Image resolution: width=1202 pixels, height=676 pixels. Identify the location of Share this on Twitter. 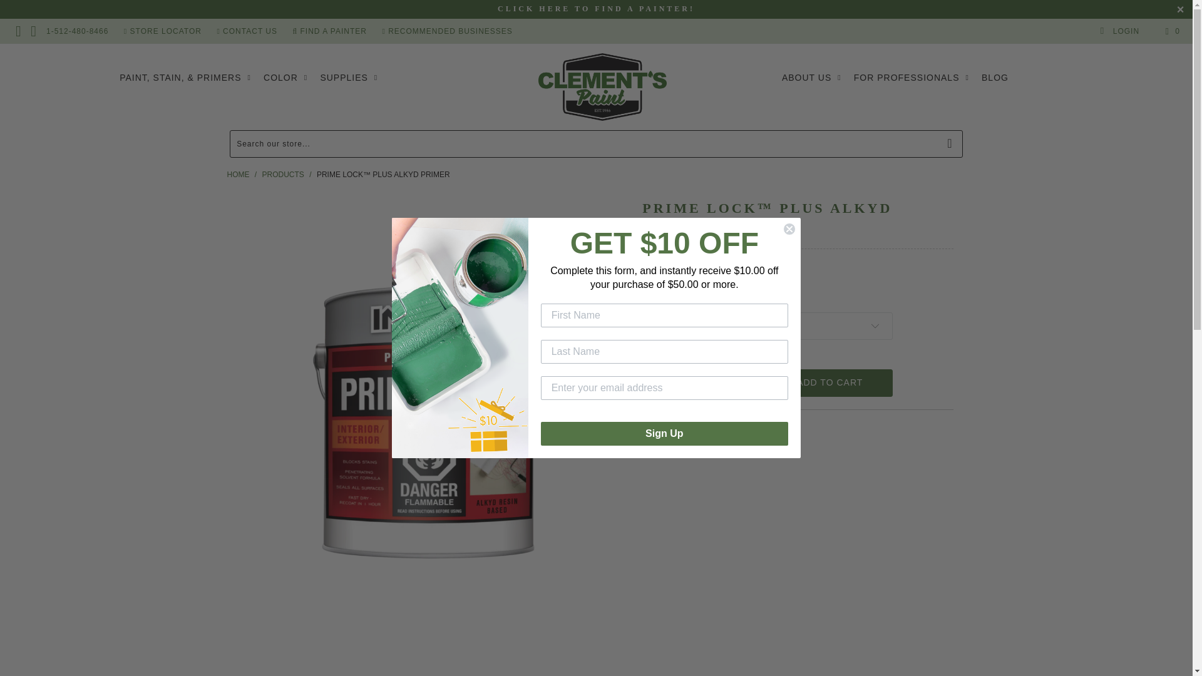
(655, 436).